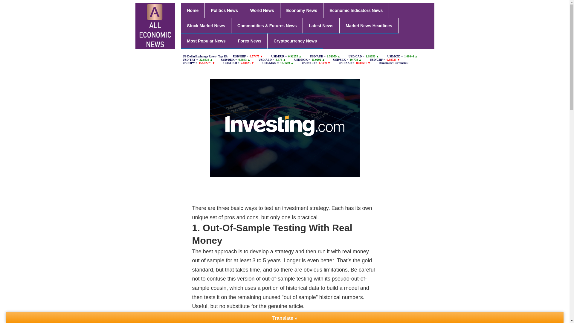  Describe the element at coordinates (224, 10) in the screenshot. I see `Politics News` at that location.